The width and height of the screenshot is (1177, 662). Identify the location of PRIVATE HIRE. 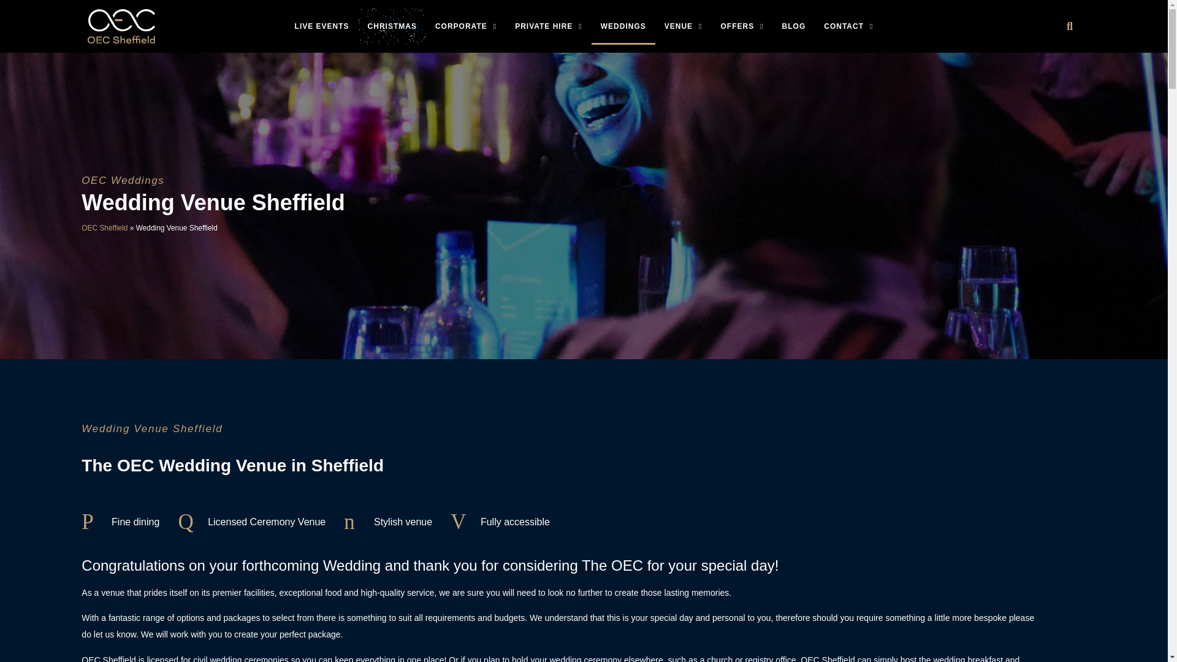
(549, 26).